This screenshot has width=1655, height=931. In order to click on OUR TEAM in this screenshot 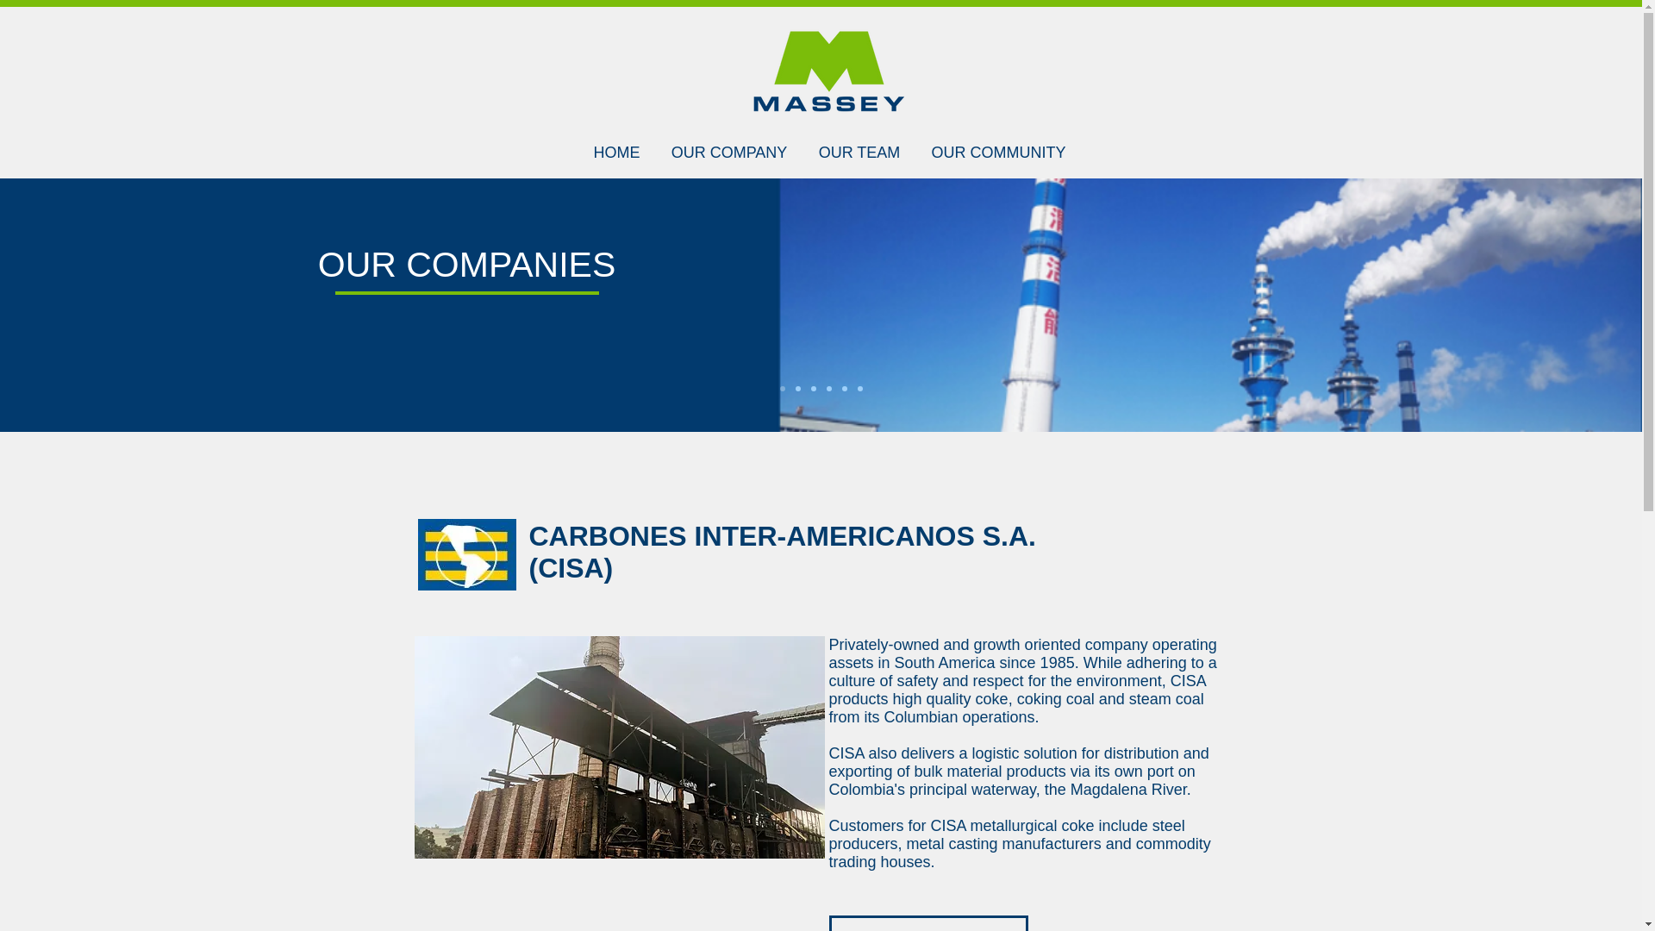, I will do `click(859, 145)`.